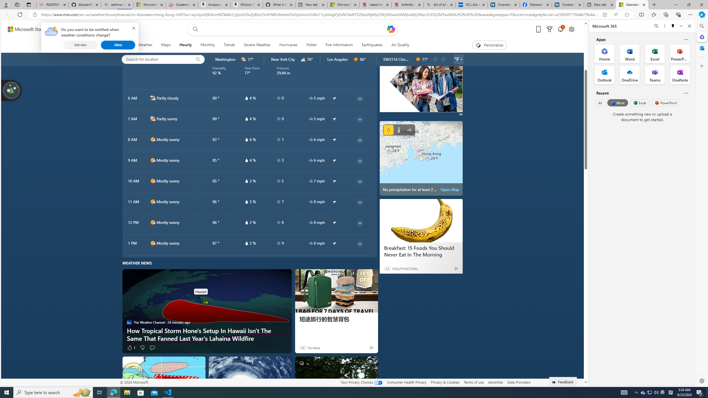 The image size is (708, 398). What do you see at coordinates (600, 103) in the screenshot?
I see `All` at bounding box center [600, 103].